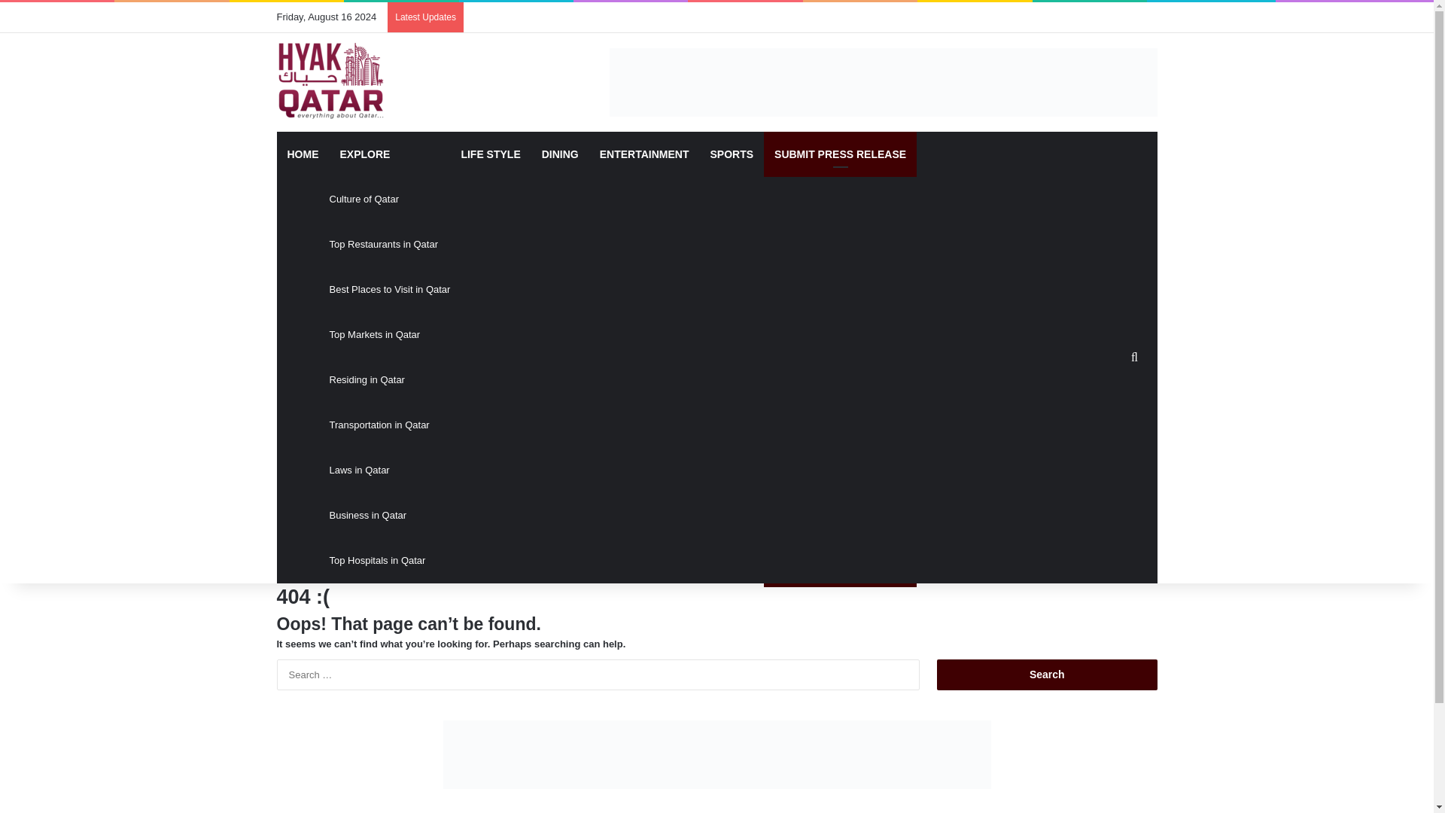  I want to click on Top Hospitals in Qatar, so click(390, 560).